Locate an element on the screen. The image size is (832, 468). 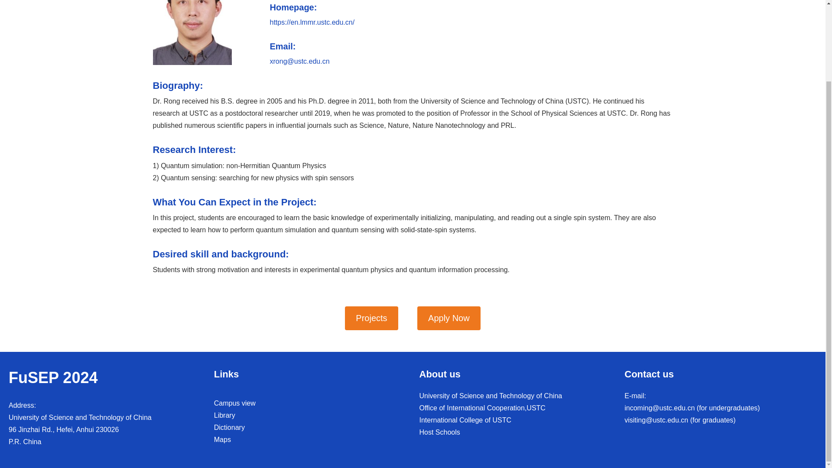
Campus view is located at coordinates (234, 403).